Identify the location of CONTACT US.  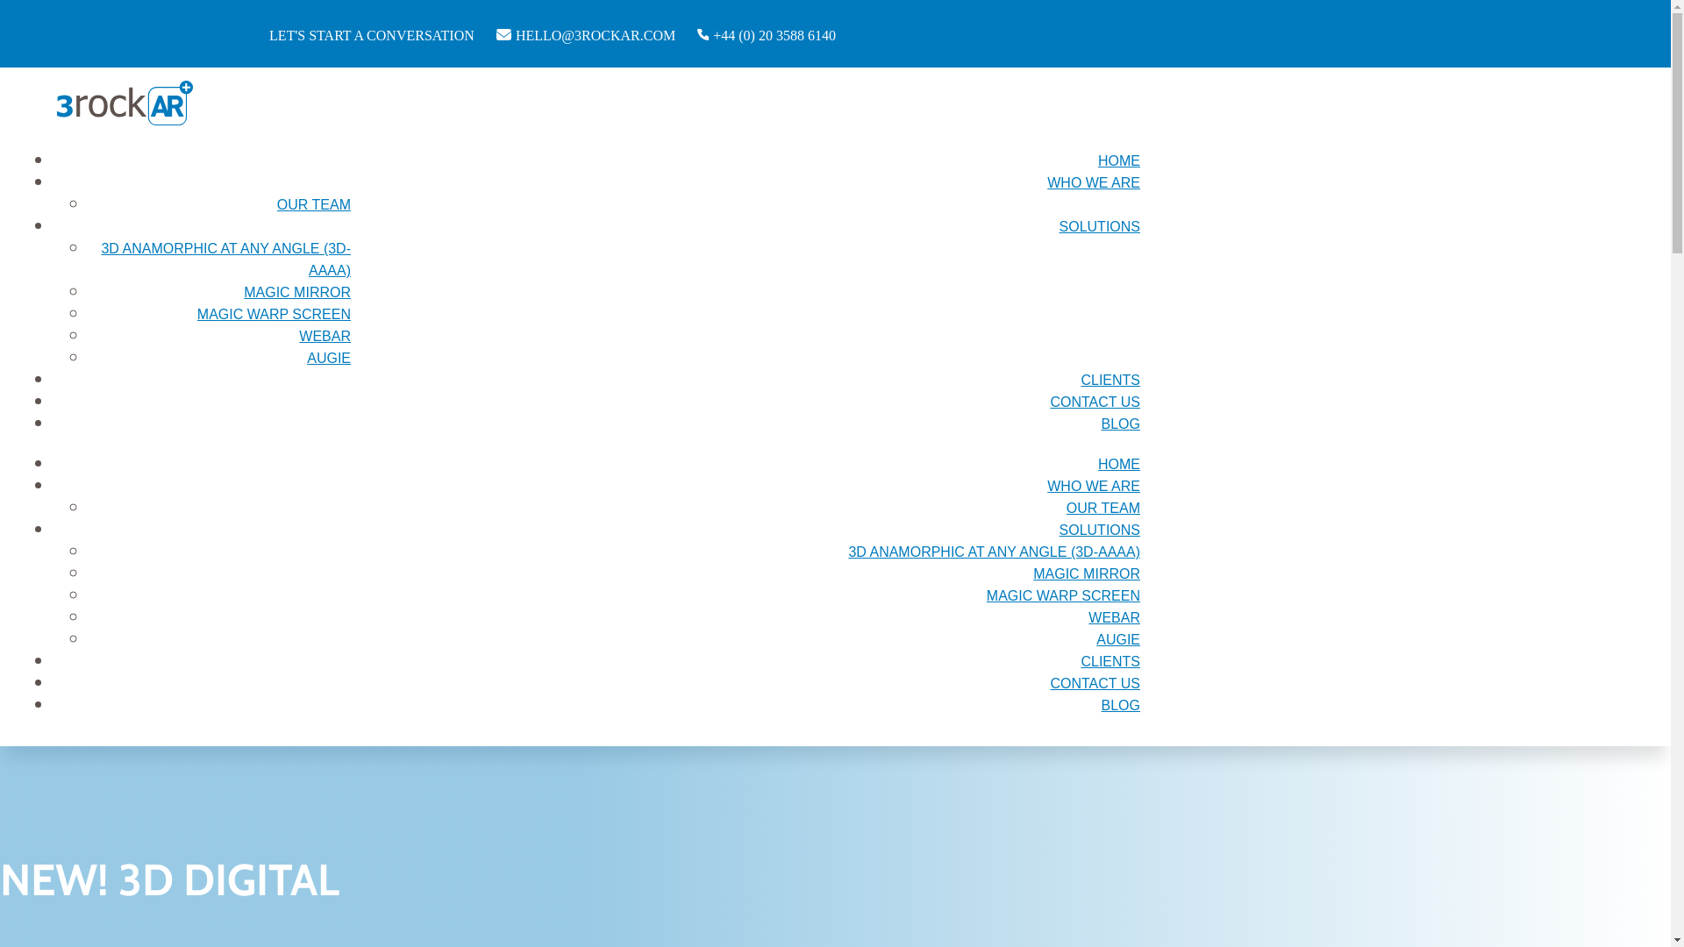
(1095, 402).